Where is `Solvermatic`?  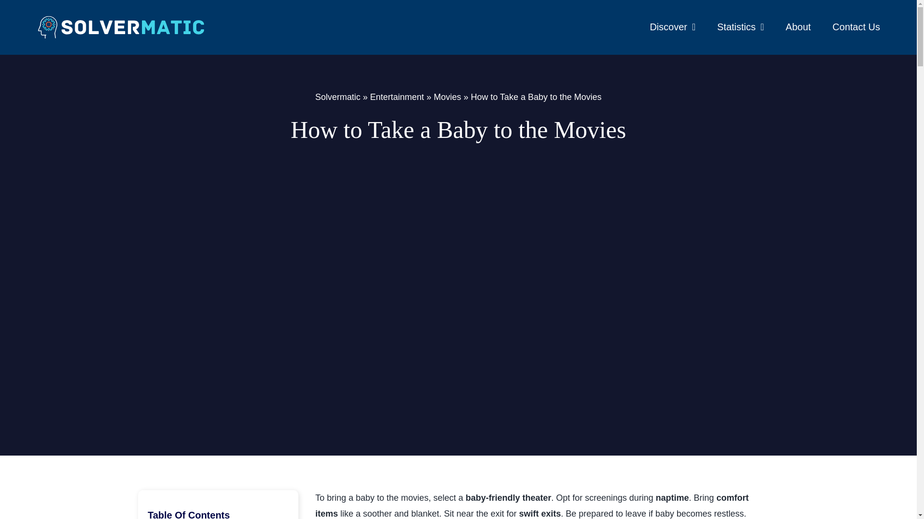
Solvermatic is located at coordinates (337, 97).